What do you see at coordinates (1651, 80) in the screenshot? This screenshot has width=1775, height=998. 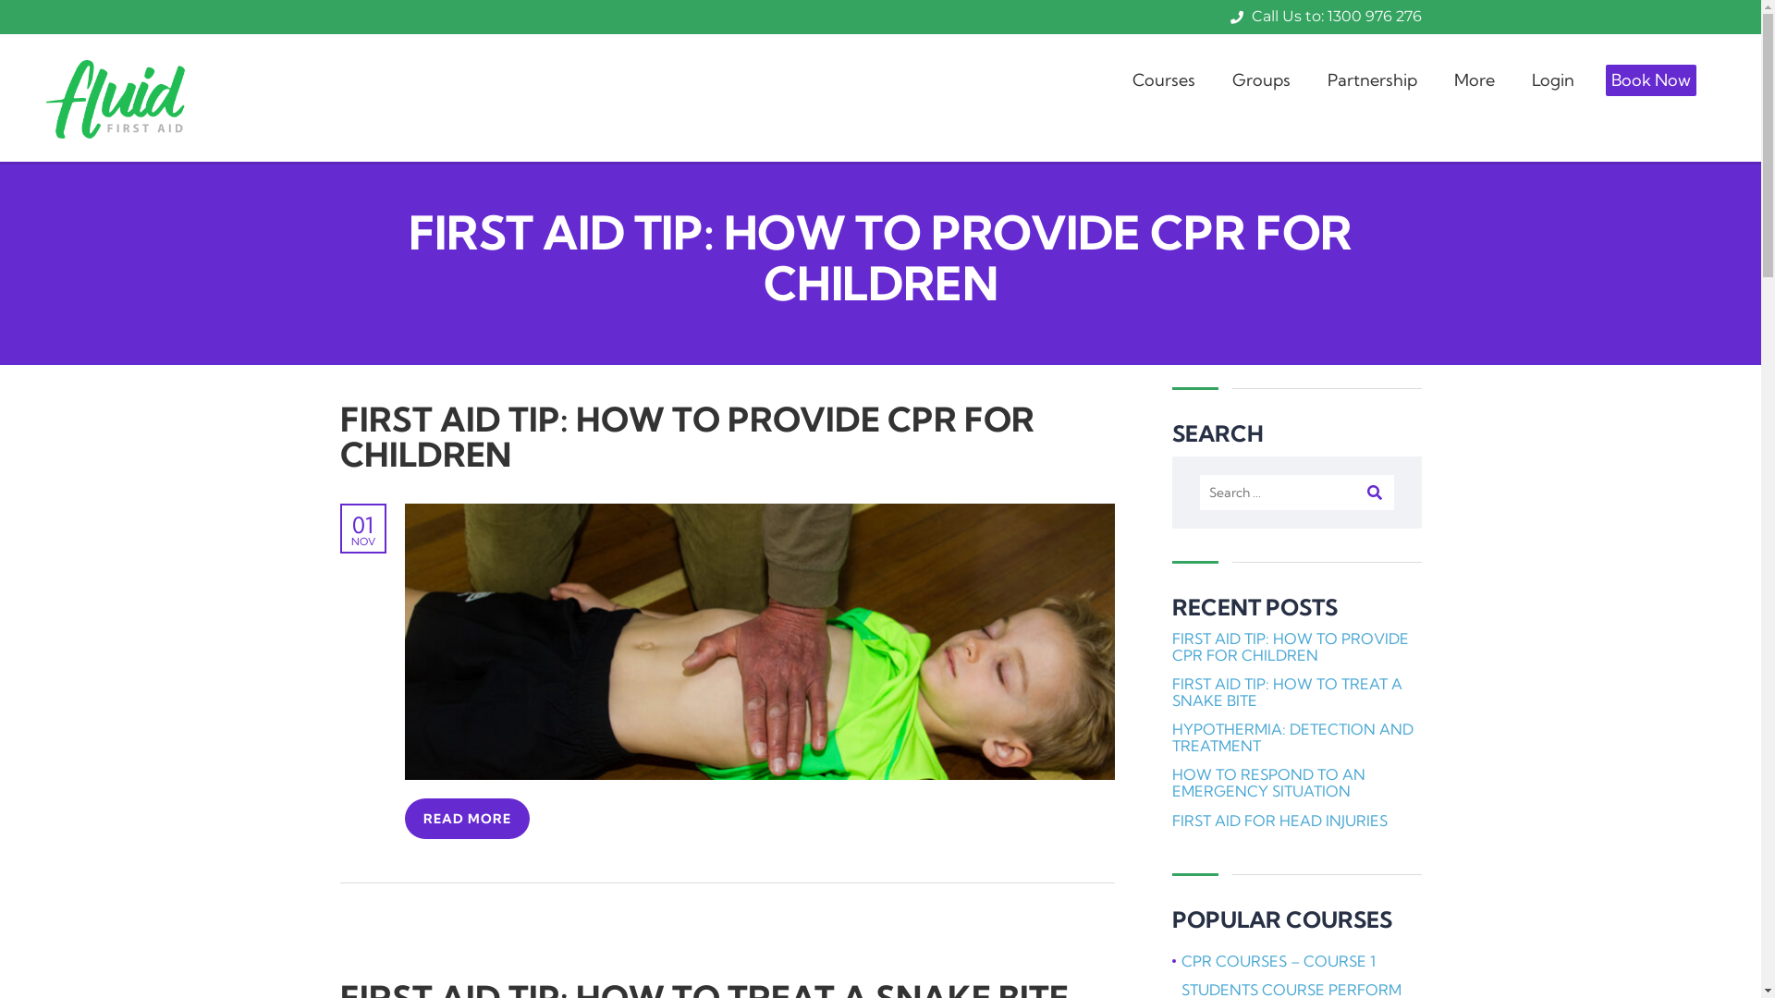 I see `Book Now` at bounding box center [1651, 80].